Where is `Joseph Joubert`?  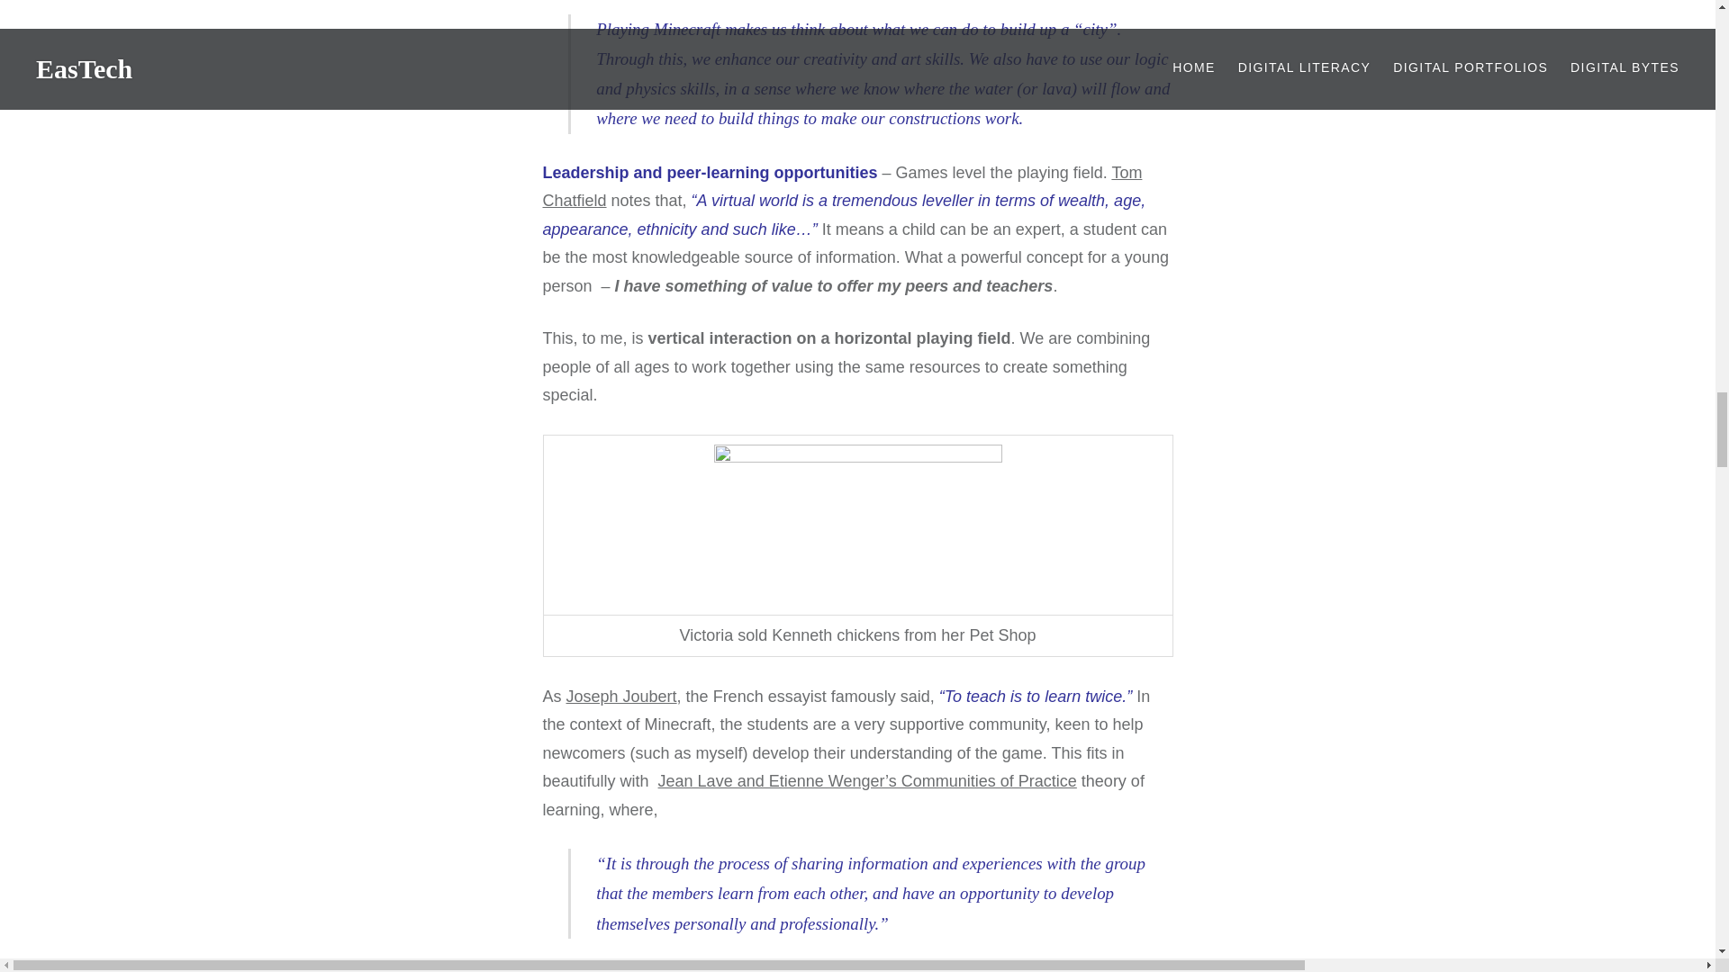 Joseph Joubert is located at coordinates (621, 697).